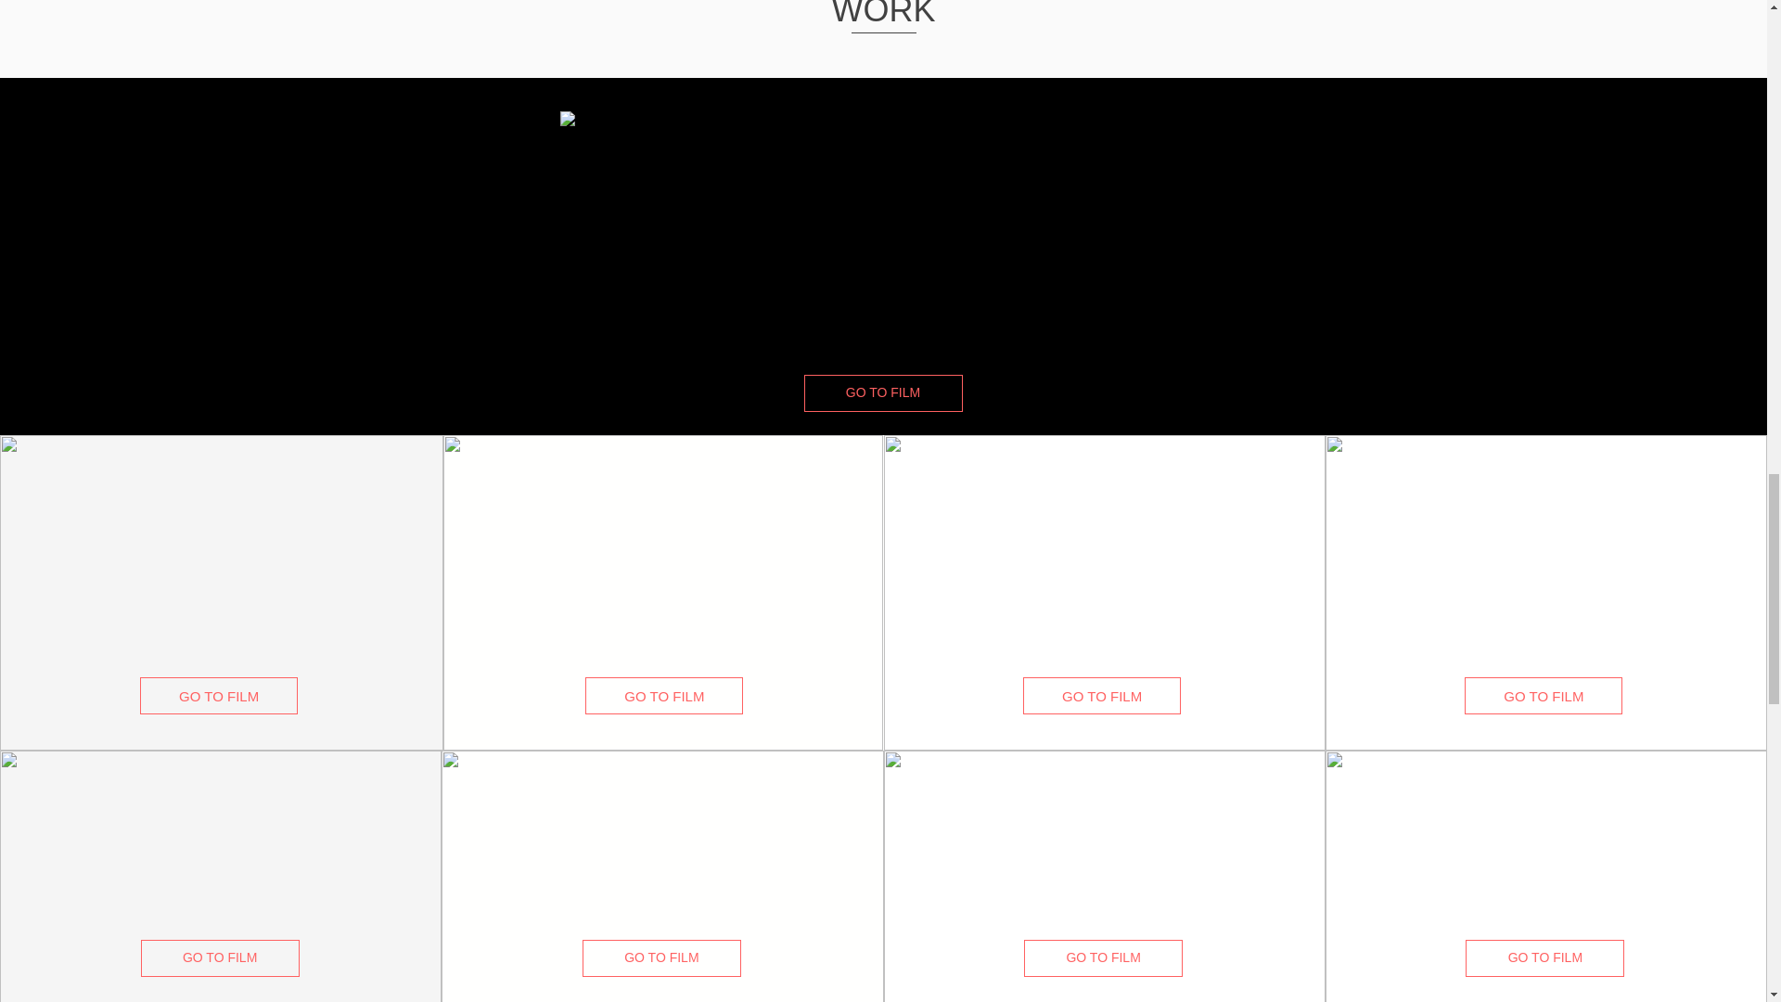 This screenshot has width=1781, height=1002. Describe the element at coordinates (219, 958) in the screenshot. I see `GO TO FILM` at that location.